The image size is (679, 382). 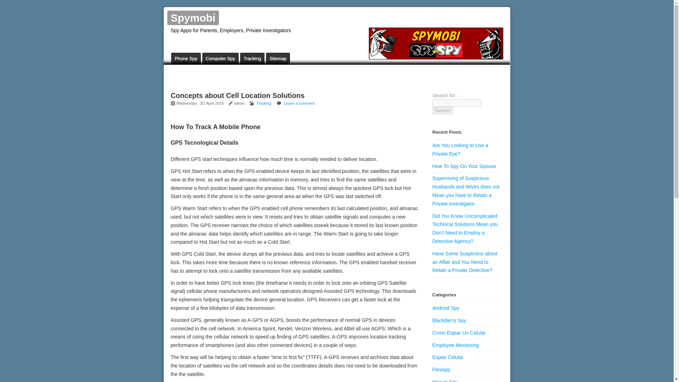 I want to click on Como Espiar Un Celular, so click(x=458, y=333).